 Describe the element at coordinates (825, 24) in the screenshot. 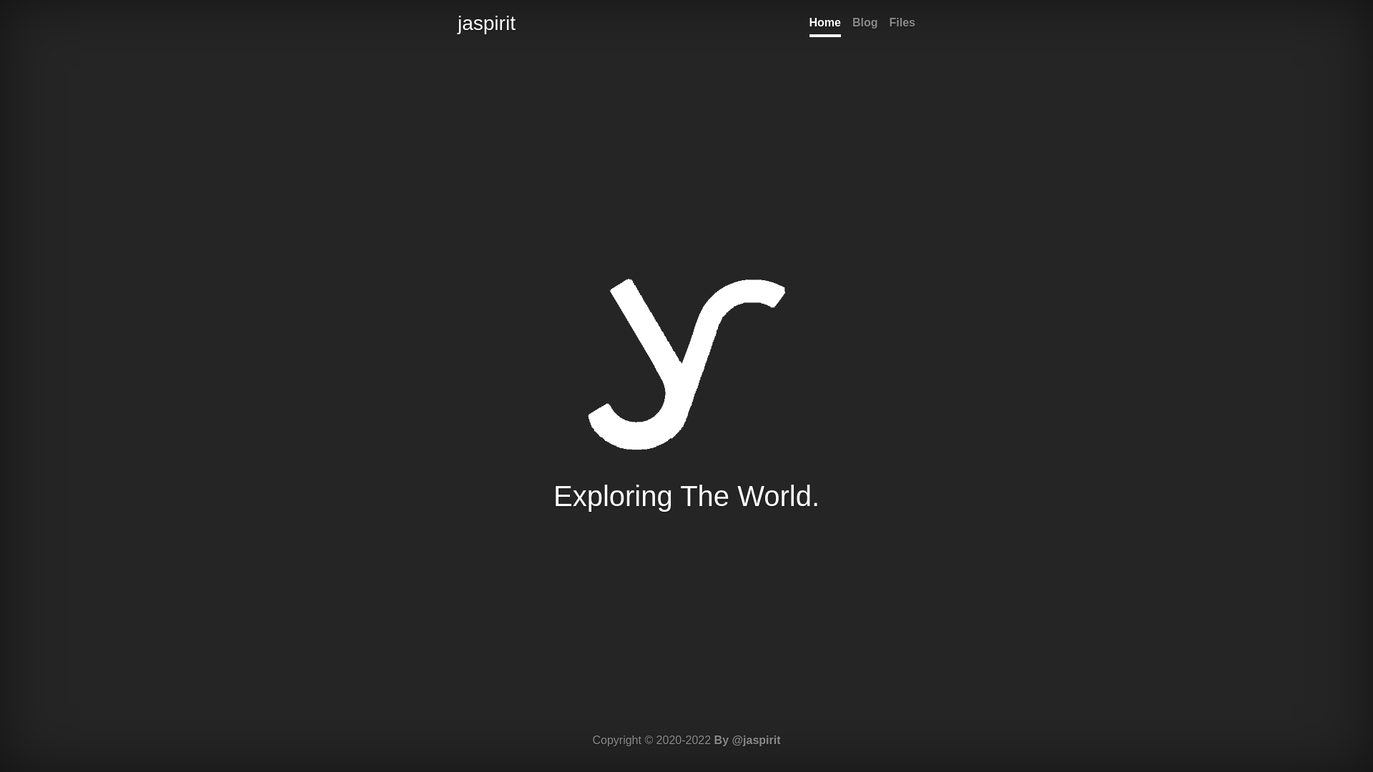

I see `Home` at that location.